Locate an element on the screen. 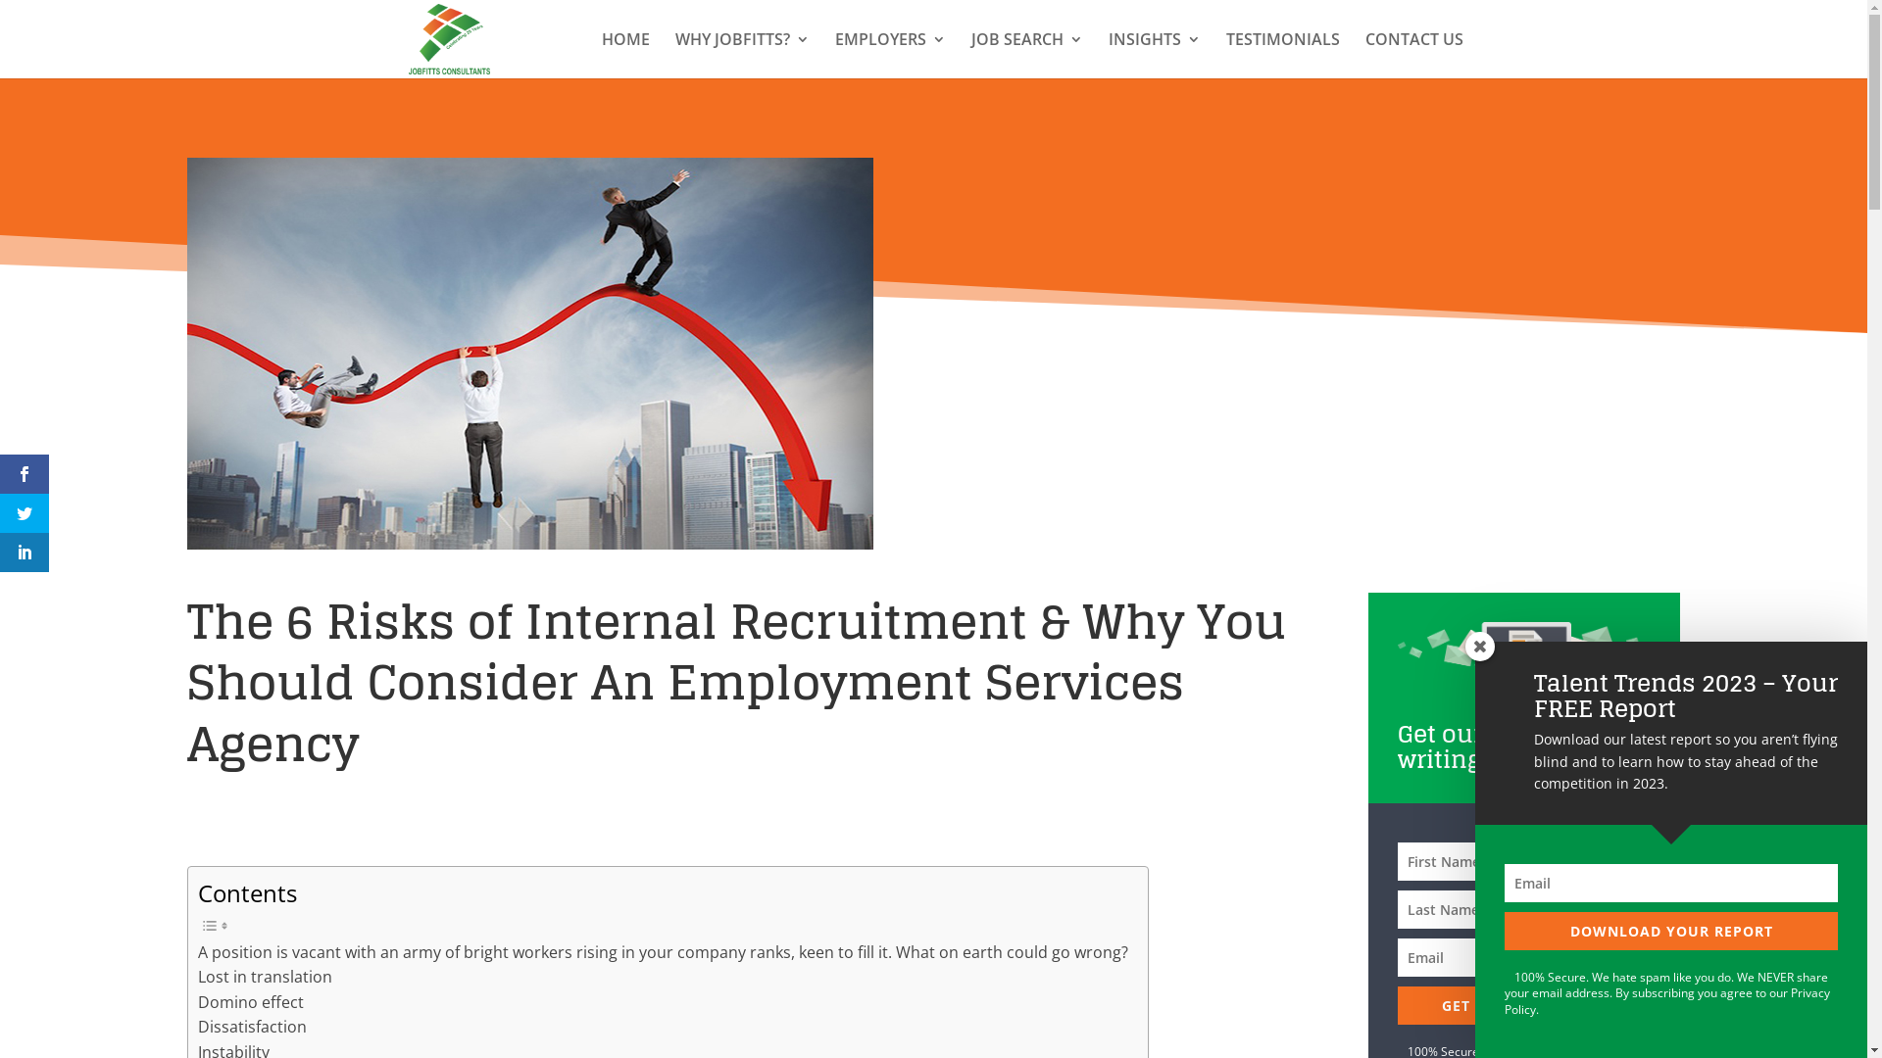  CONTACT US is located at coordinates (1413, 55).